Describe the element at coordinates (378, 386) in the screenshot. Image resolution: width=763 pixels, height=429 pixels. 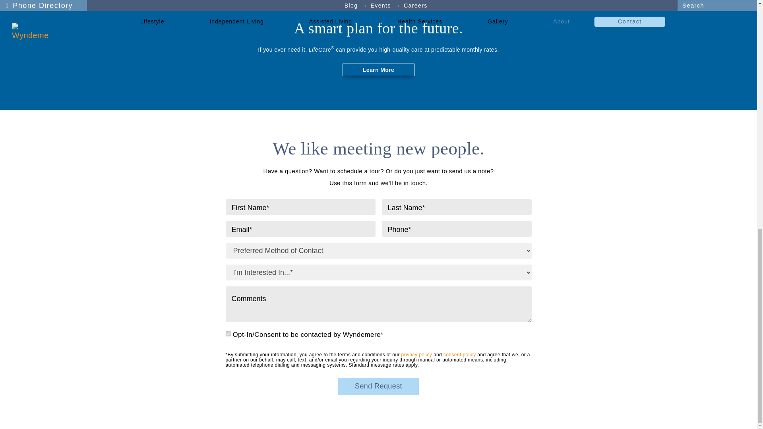
I see `Send Request` at that location.